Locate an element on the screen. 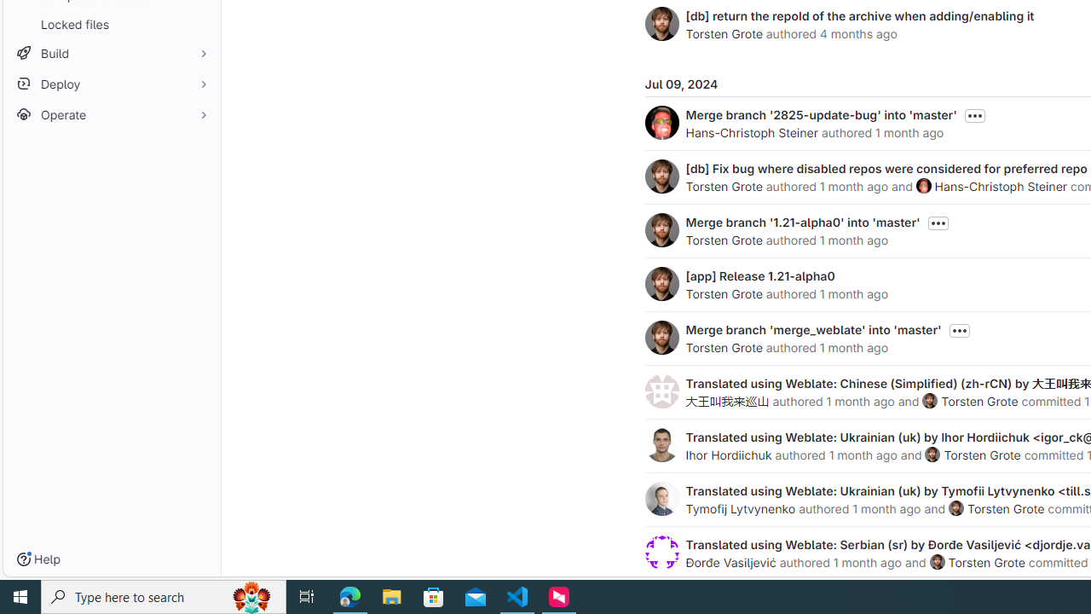 The width and height of the screenshot is (1091, 614). Locked files is located at coordinates (111, 24).